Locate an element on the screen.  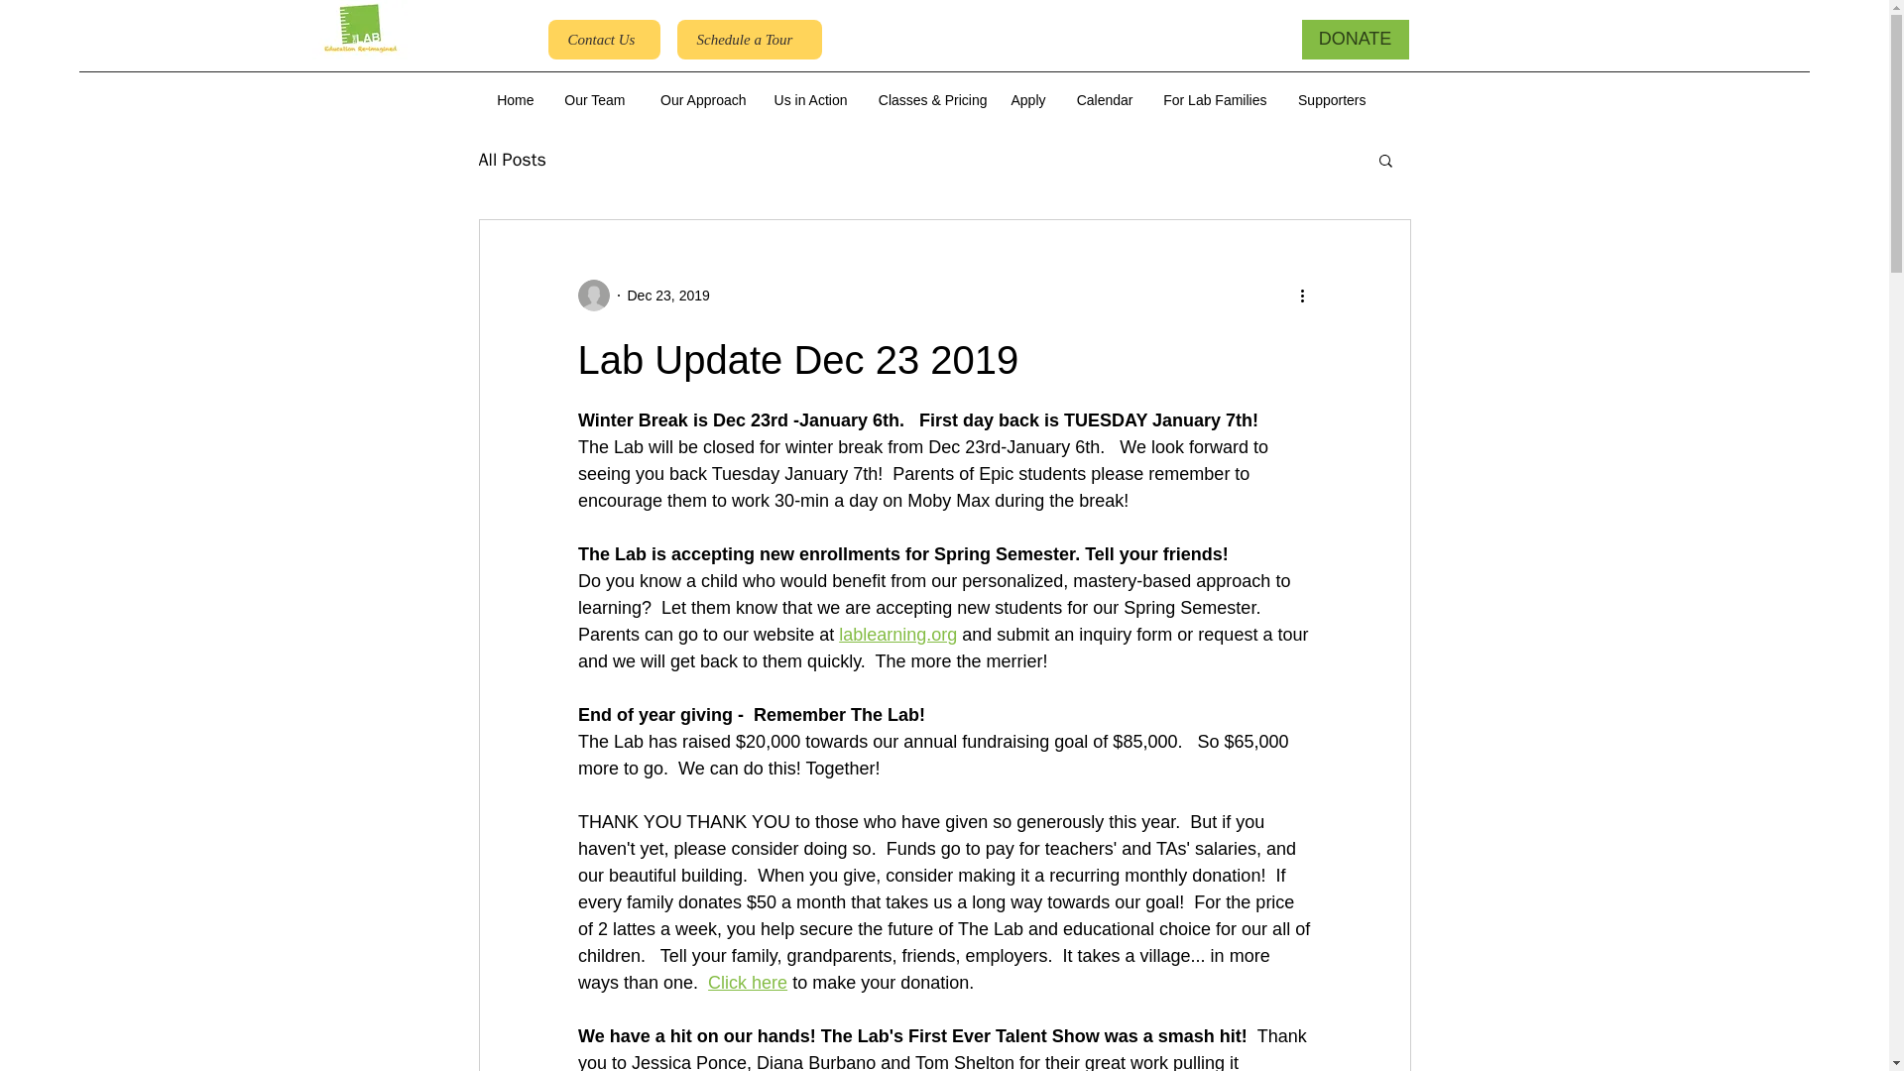
Schedule a Tour is located at coordinates (748, 40).